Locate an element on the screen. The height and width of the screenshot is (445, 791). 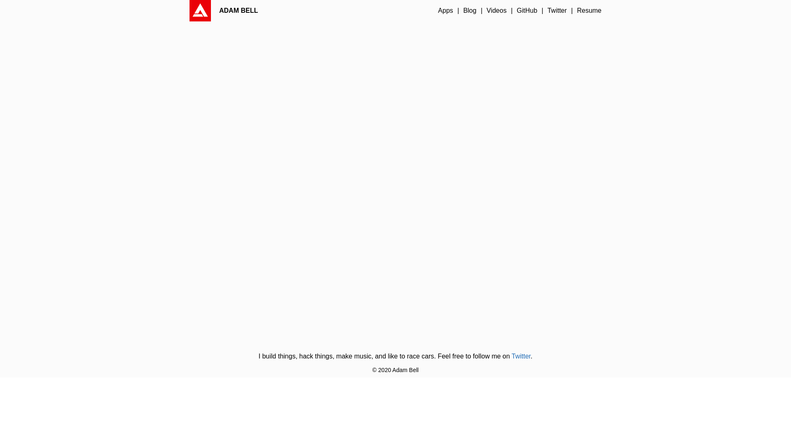
Resume is located at coordinates (589, 11).